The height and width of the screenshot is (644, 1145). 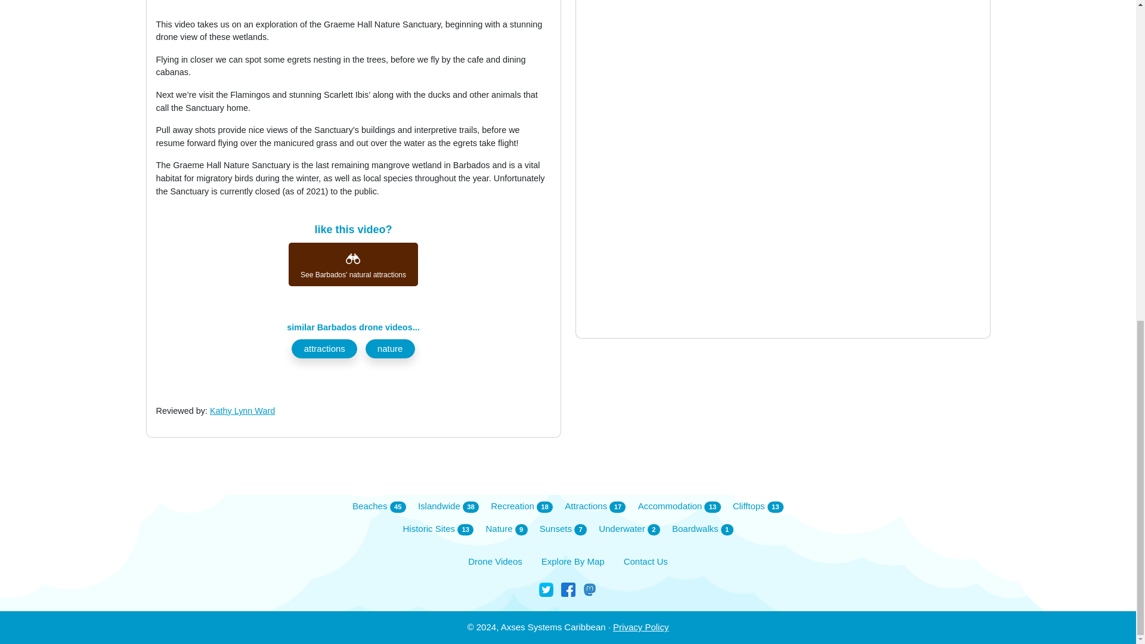 I want to click on Accommodation 13, so click(x=679, y=506).